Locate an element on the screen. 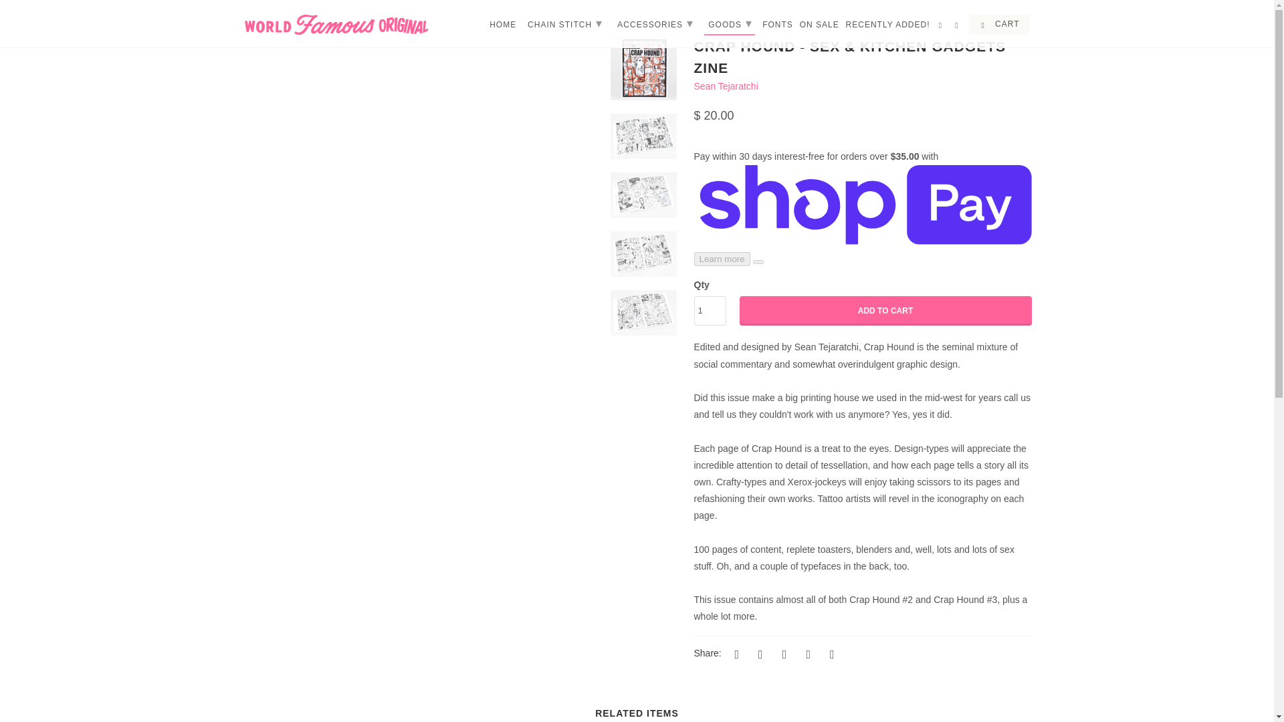 This screenshot has height=722, width=1284. Share this on Twitter is located at coordinates (734, 654).